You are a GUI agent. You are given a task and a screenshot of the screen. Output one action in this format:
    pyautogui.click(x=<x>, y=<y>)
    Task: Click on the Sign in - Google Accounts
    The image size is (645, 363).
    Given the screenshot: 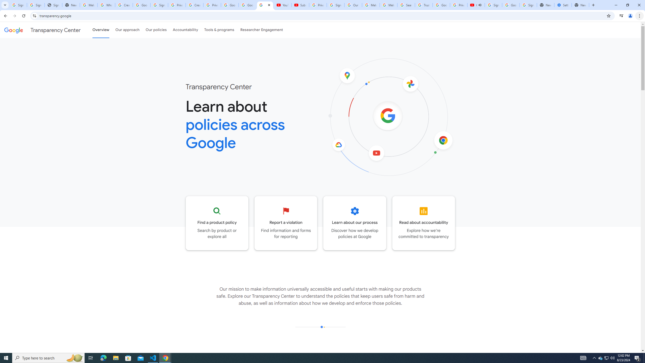 What is the action you would take?
    pyautogui.click(x=493, y=5)
    